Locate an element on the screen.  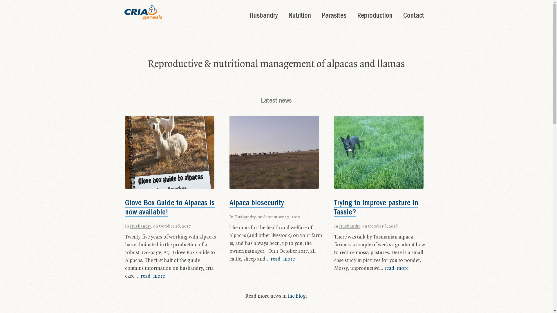
Husbandry is located at coordinates (140, 226).